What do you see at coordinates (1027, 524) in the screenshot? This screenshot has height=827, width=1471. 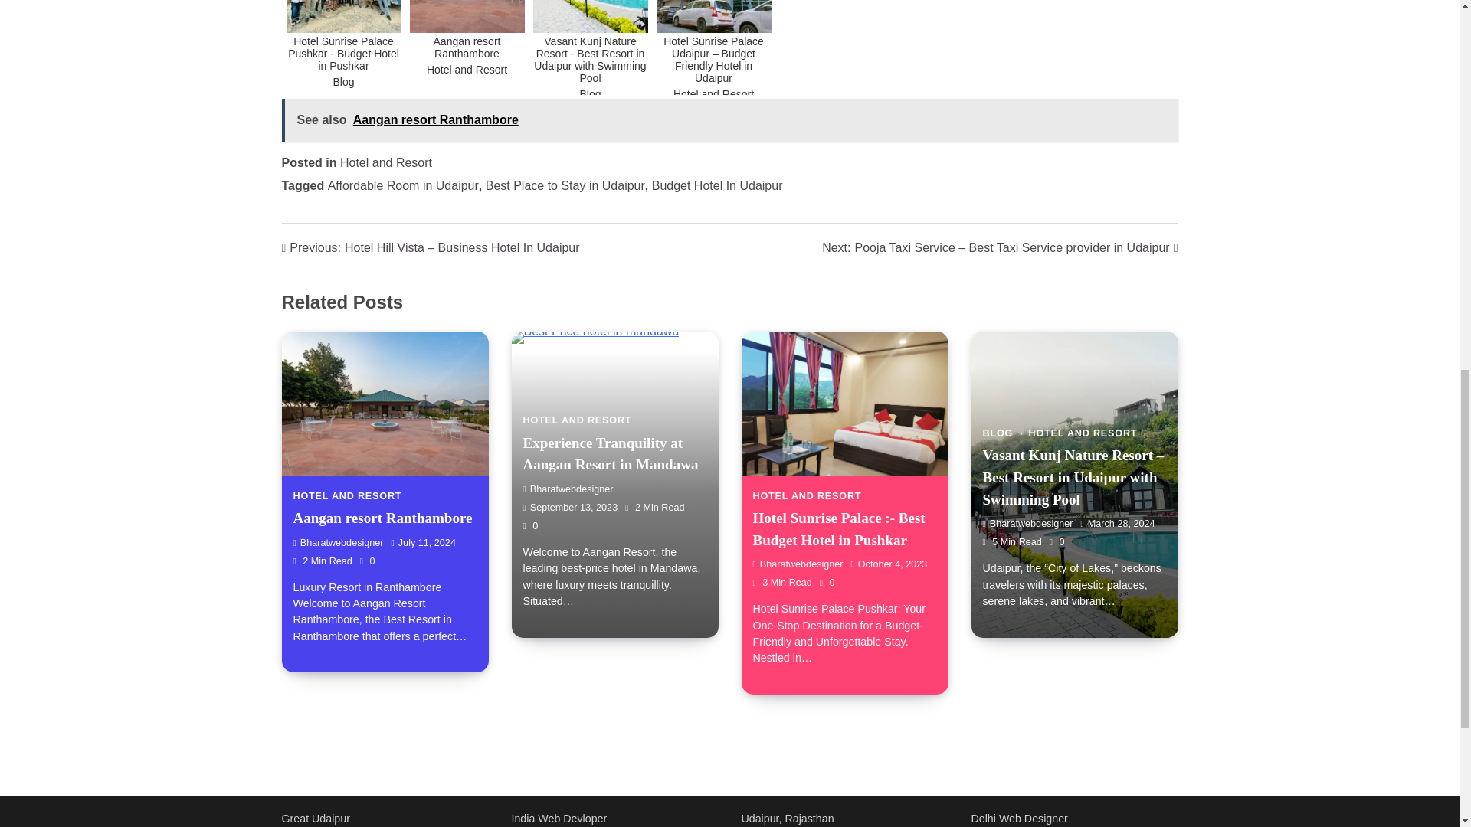 I see `Bharatwebdesigner` at bounding box center [1027, 524].